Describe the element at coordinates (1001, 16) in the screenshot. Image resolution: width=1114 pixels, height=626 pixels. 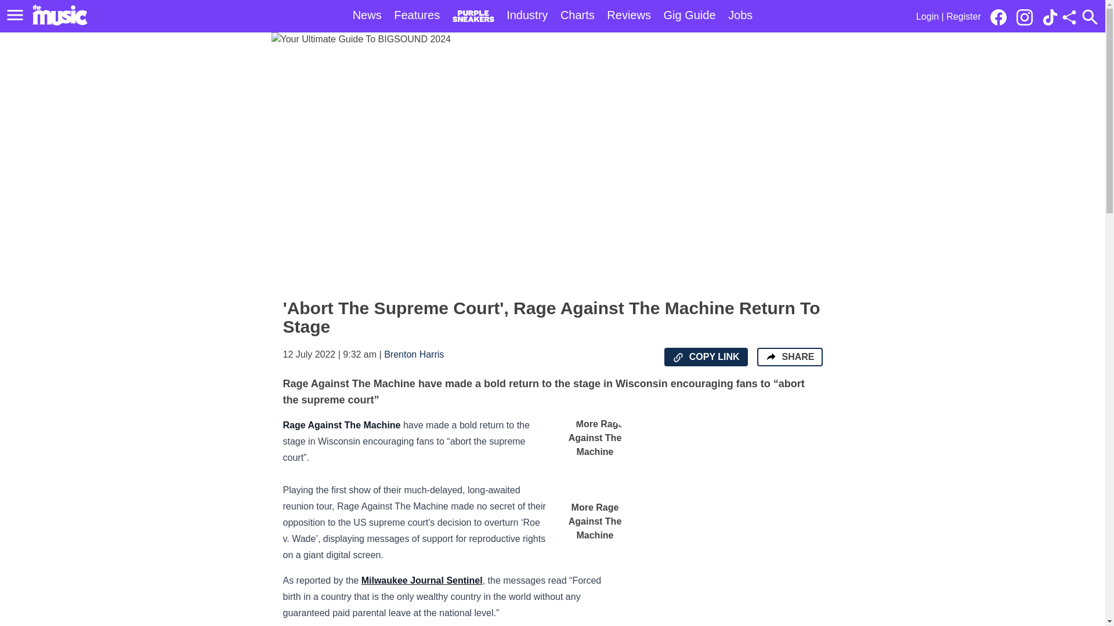
I see `Link to our Facebook` at that location.